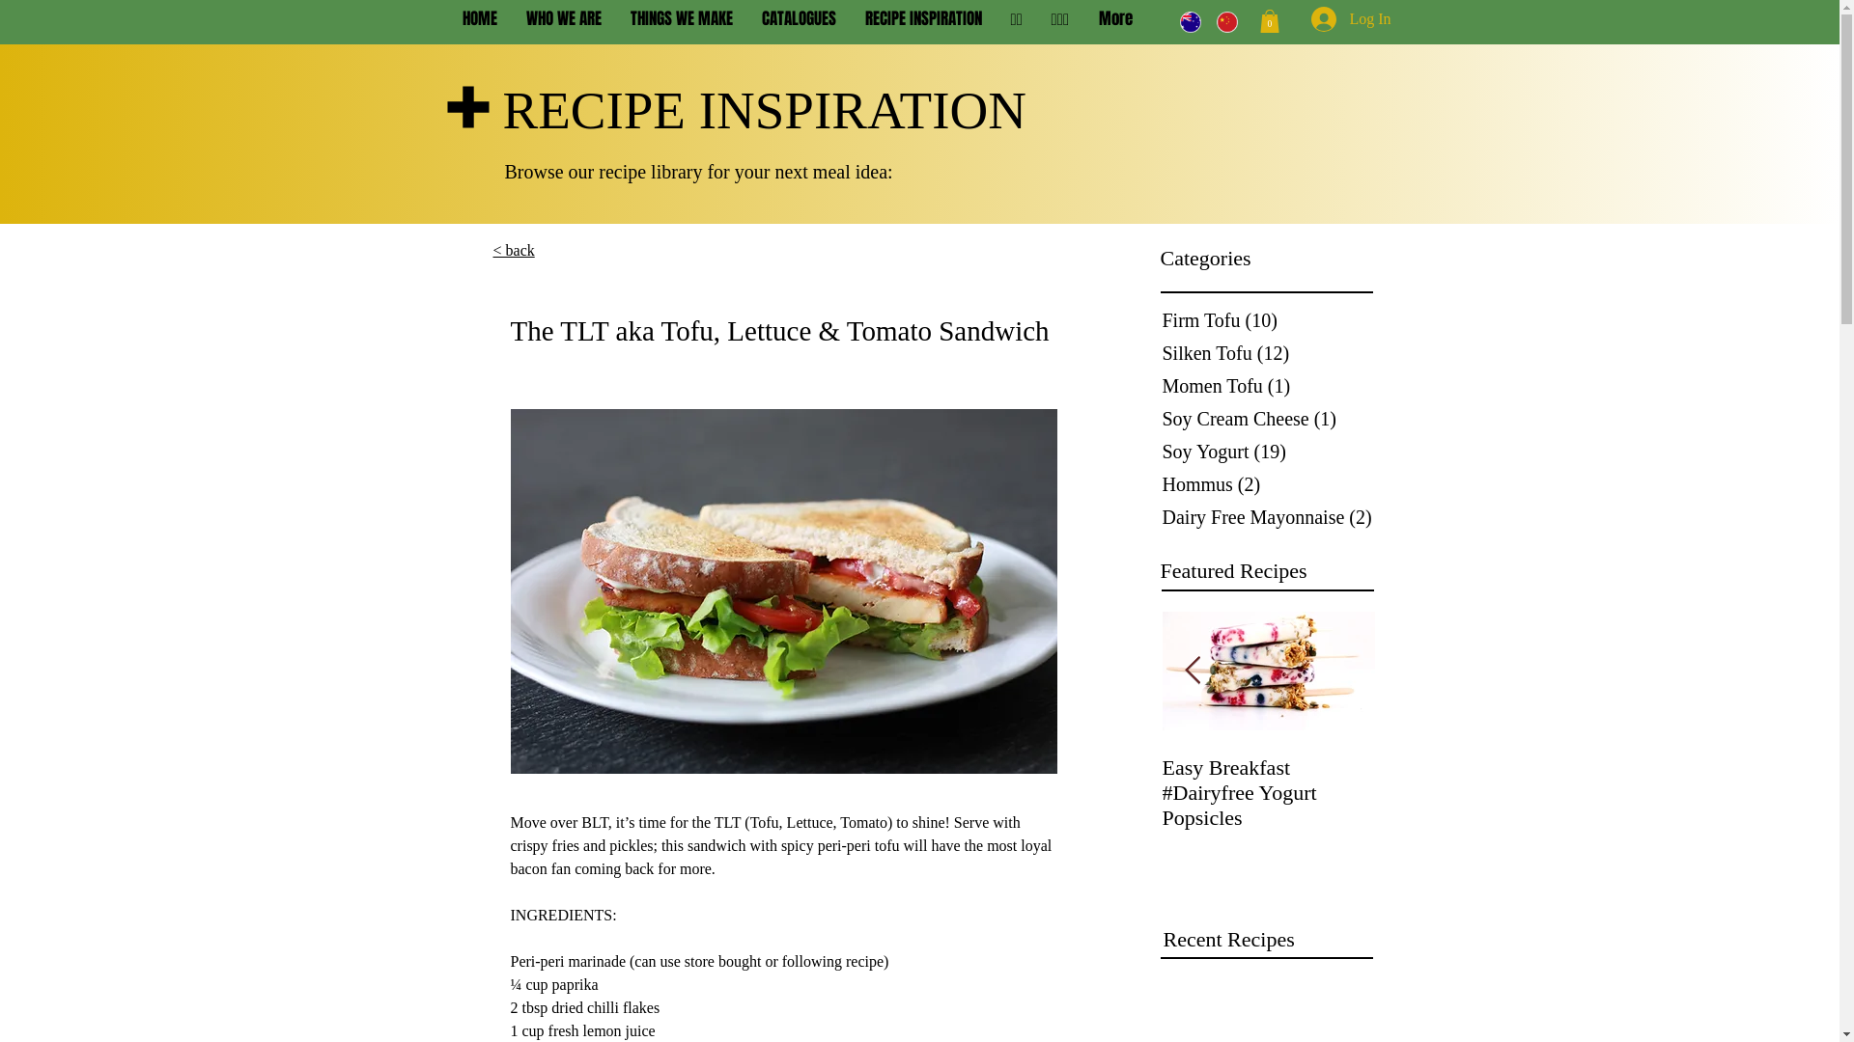 This screenshot has width=1854, height=1042. I want to click on WHO WE ARE, so click(564, 19).